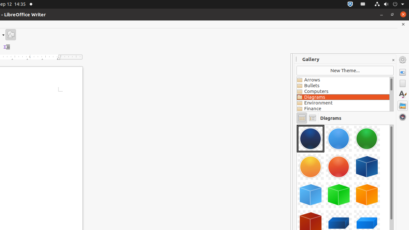 The height and width of the screenshot is (230, 409). I want to click on Navigator, so click(403, 117).